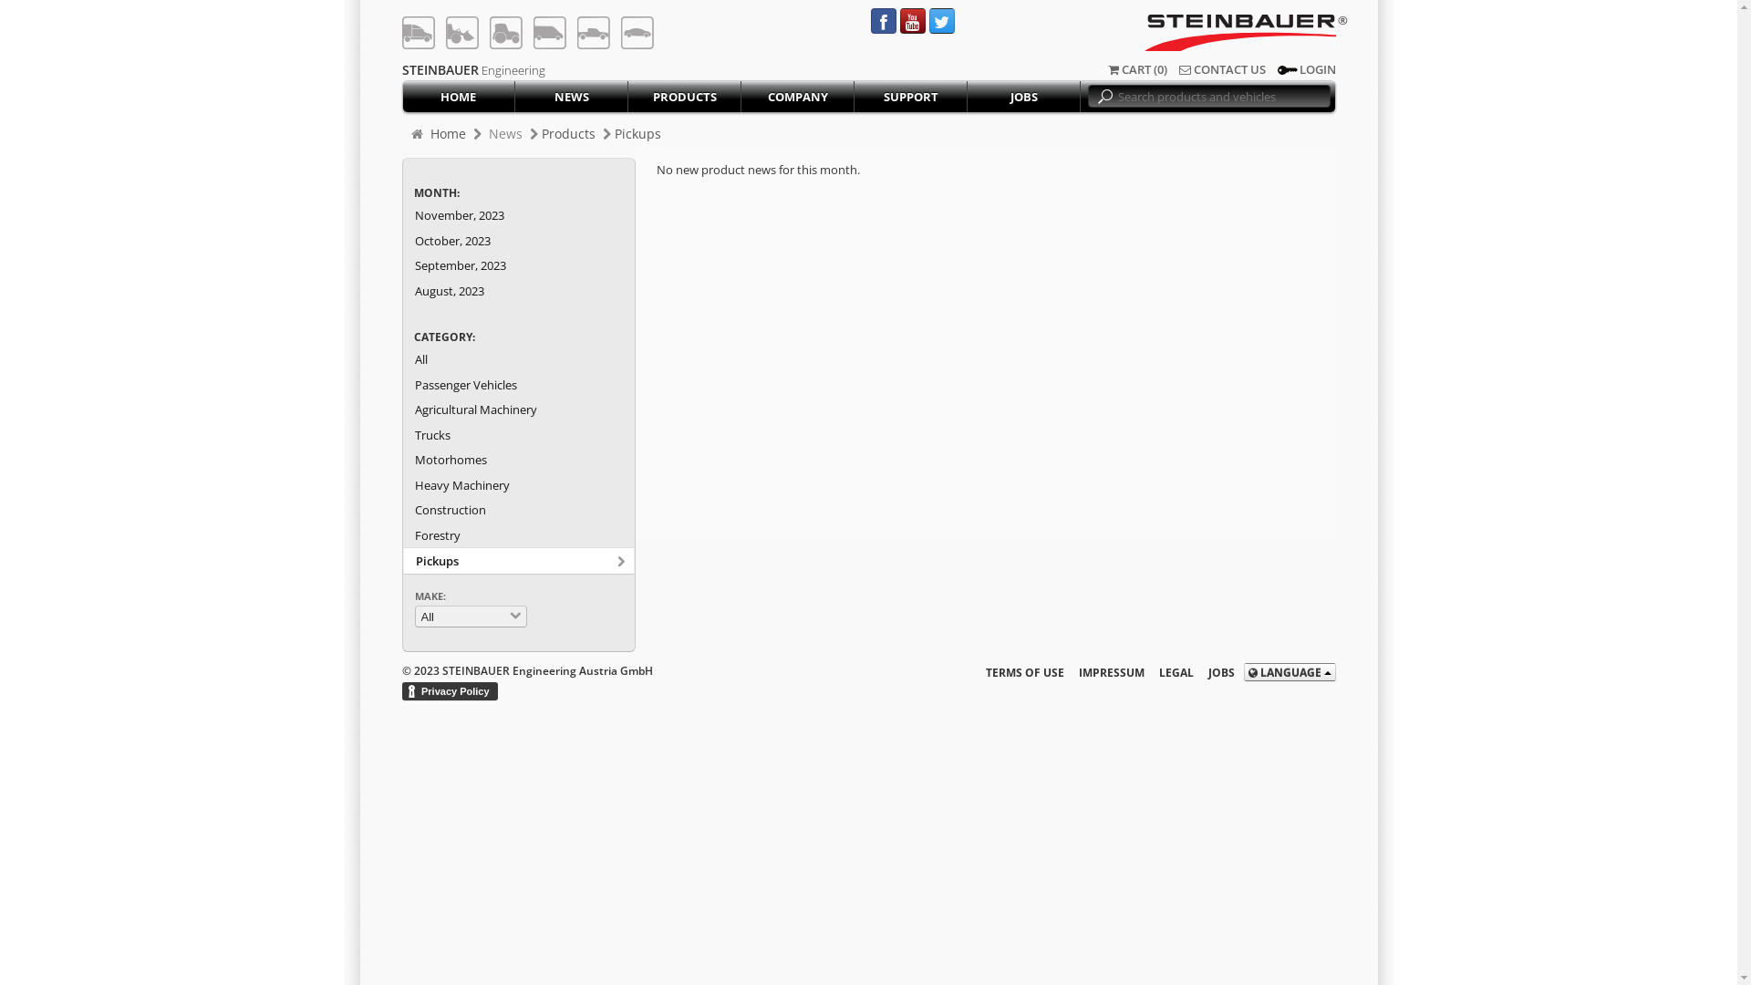  Describe the element at coordinates (1024, 97) in the screenshot. I see `JOBS` at that location.